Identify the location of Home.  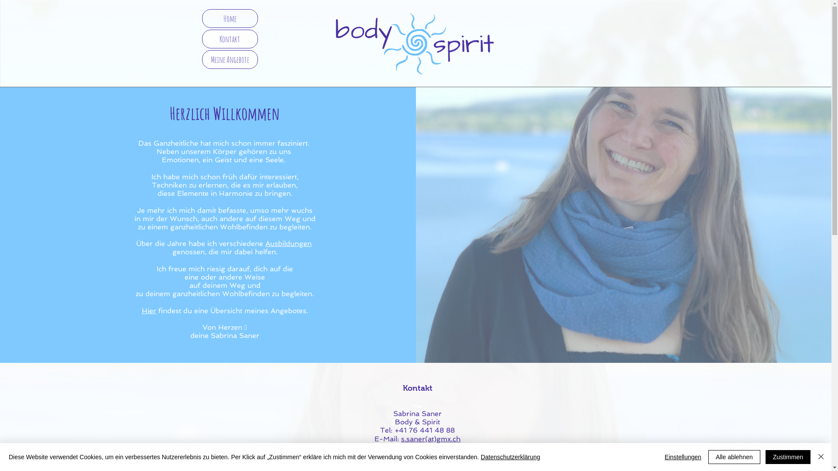
(230, 18).